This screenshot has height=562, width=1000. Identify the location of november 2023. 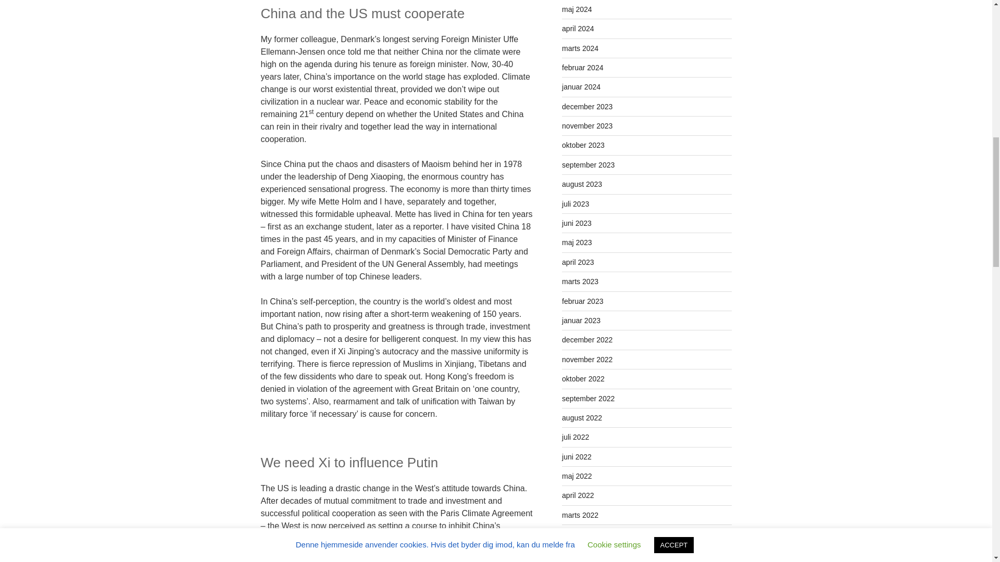
(587, 126).